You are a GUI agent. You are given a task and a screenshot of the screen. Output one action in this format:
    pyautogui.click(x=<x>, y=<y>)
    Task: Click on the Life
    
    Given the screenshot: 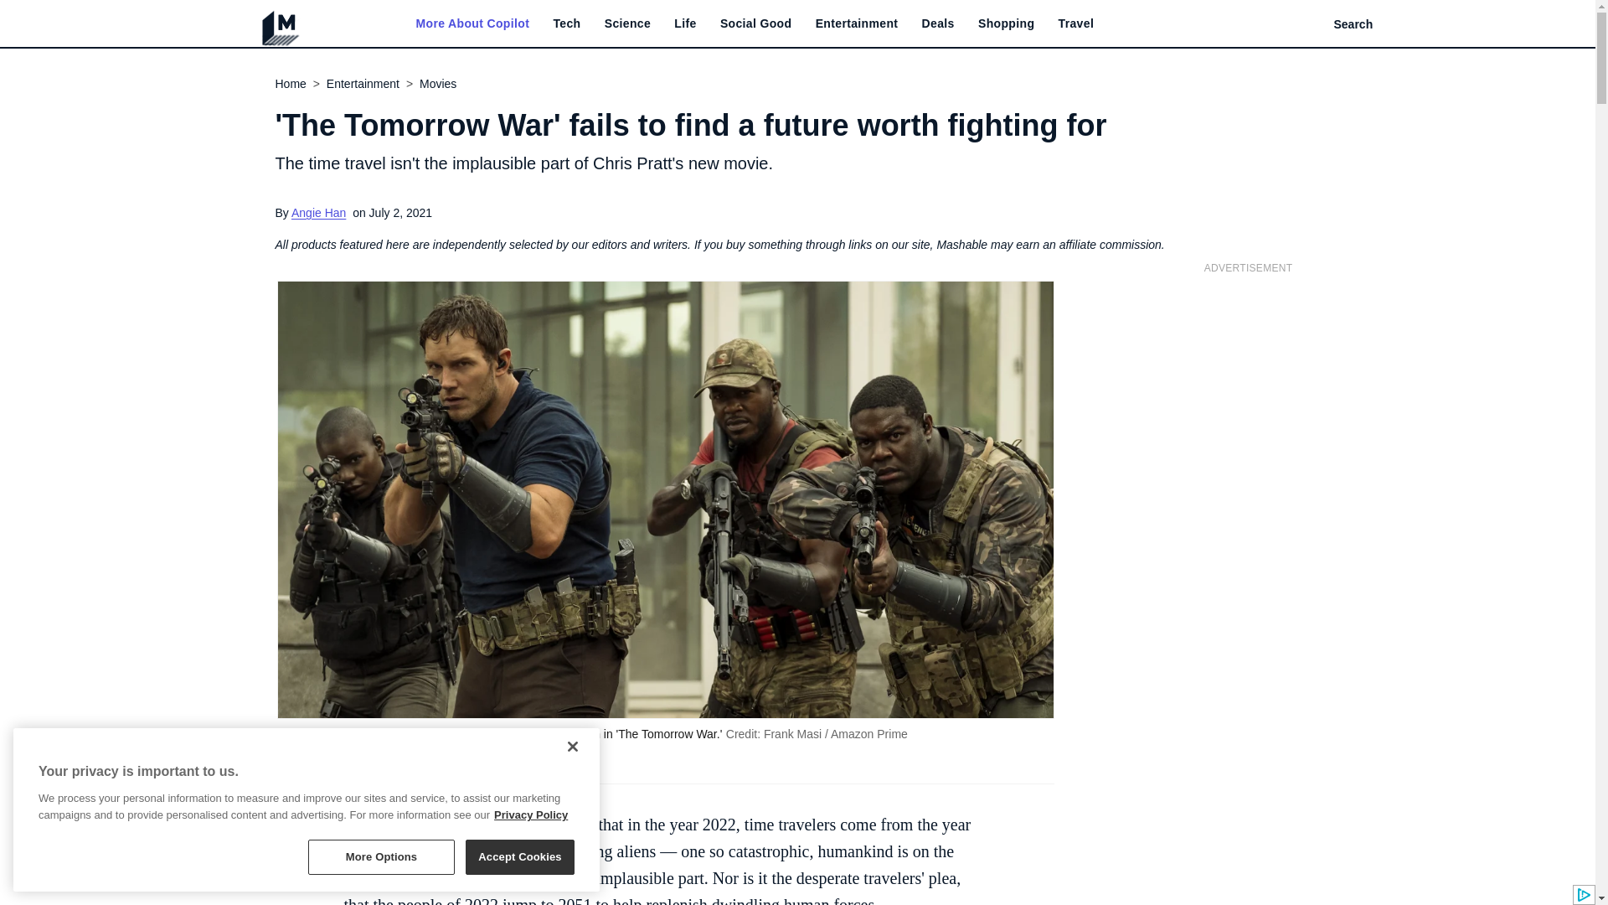 What is the action you would take?
    pyautogui.click(x=685, y=23)
    